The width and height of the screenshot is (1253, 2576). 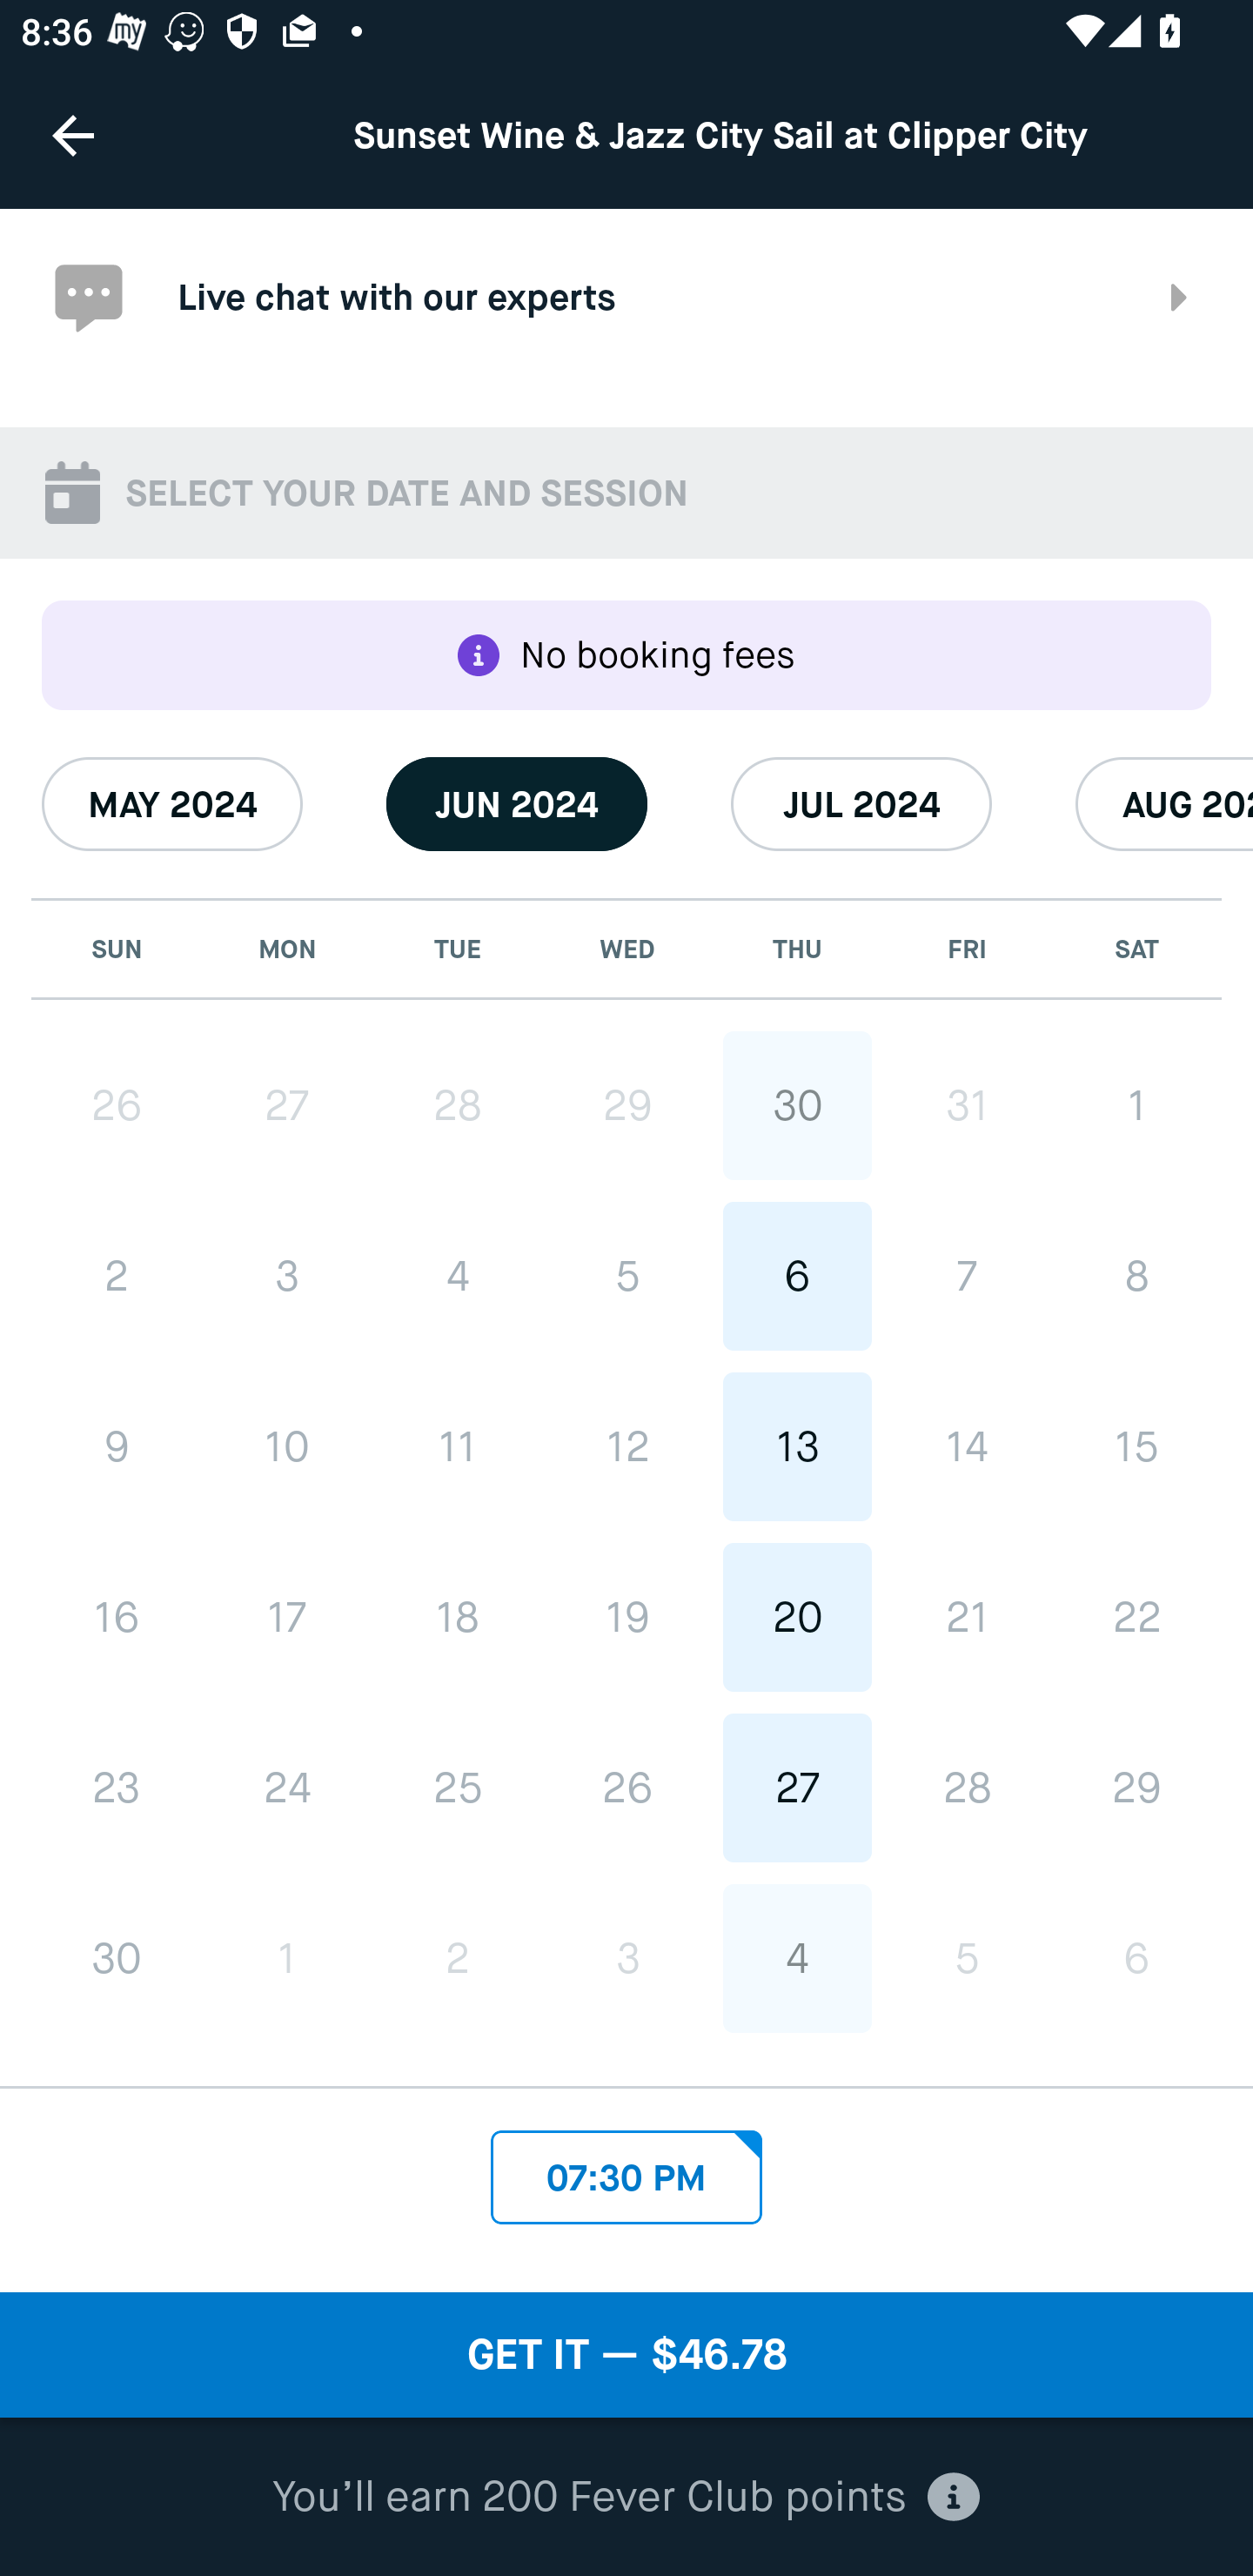 I want to click on JUL 2024, so click(x=861, y=803).